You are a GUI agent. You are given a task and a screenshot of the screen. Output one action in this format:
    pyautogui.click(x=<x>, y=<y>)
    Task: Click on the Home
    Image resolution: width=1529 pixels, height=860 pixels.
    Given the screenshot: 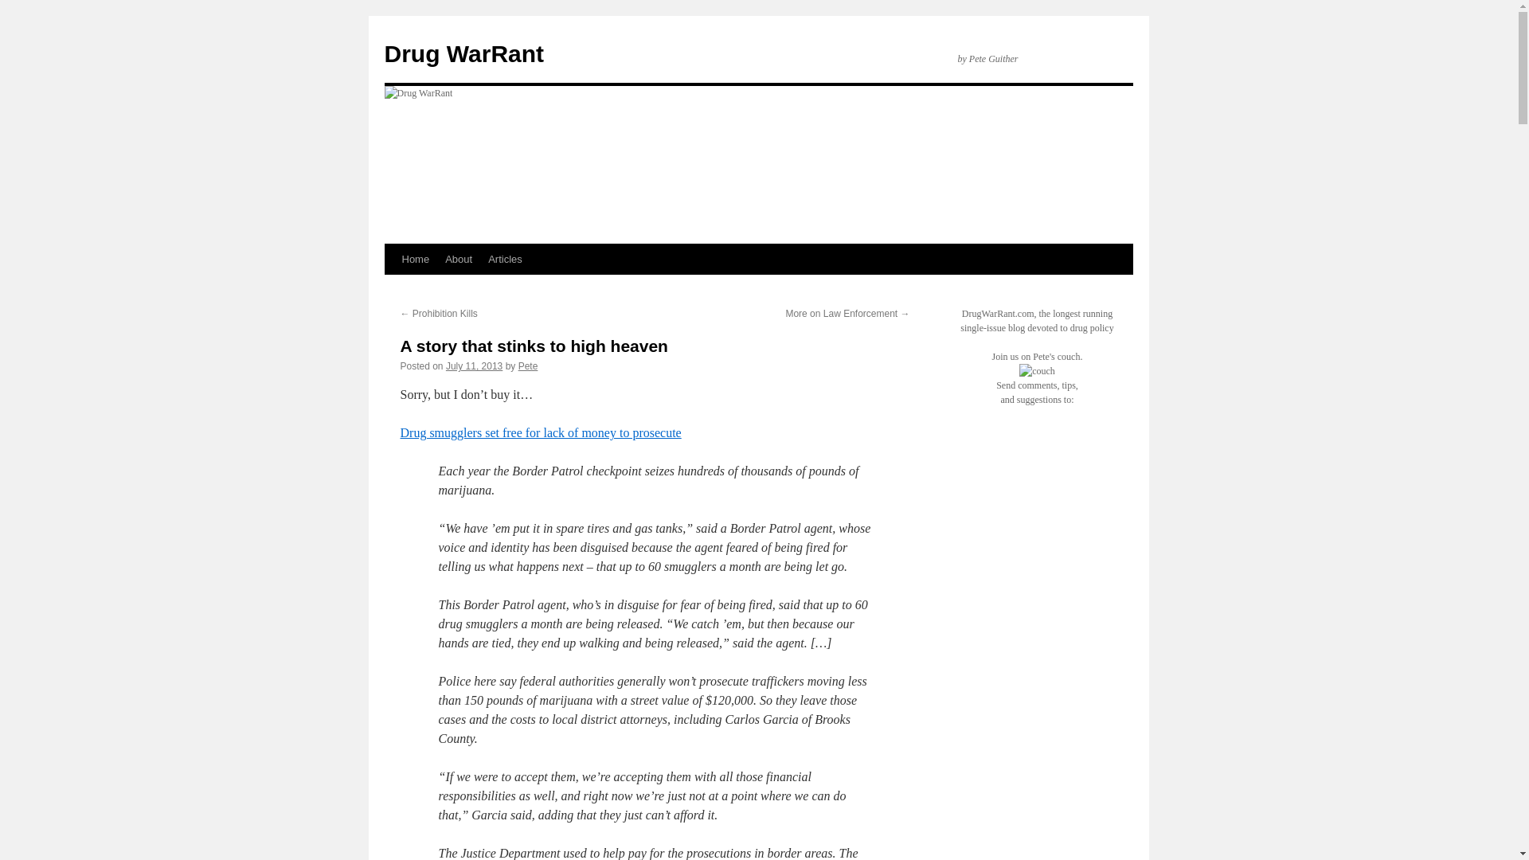 What is the action you would take?
    pyautogui.click(x=415, y=259)
    